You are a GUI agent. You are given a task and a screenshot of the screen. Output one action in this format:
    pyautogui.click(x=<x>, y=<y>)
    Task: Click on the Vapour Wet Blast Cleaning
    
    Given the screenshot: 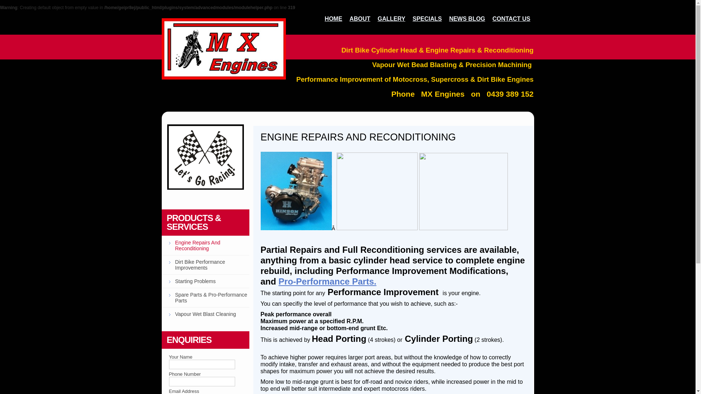 What is the action you would take?
    pyautogui.click(x=205, y=314)
    